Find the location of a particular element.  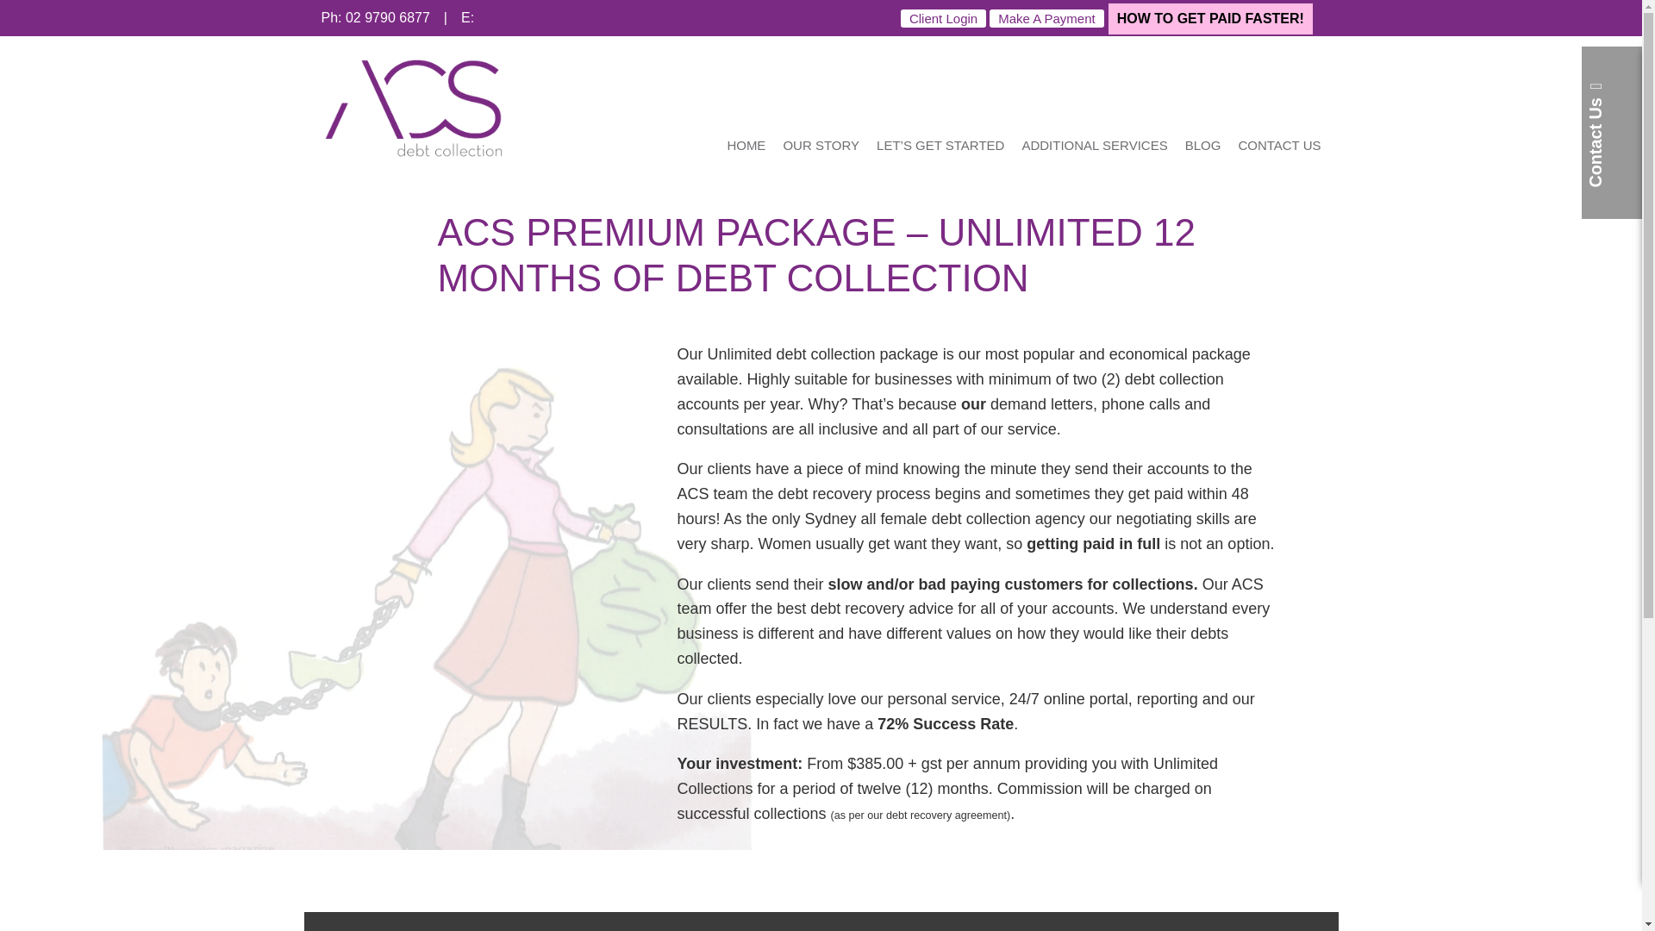

HOW TO GET PAID FASTER! is located at coordinates (1210, 19).